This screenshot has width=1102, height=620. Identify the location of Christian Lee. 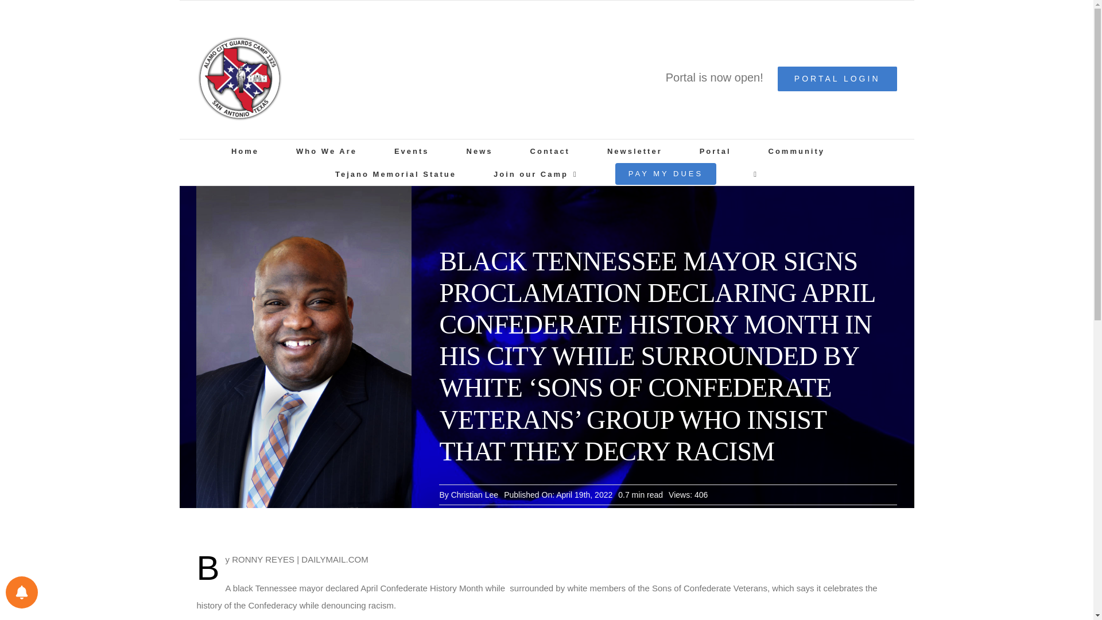
(475, 495).